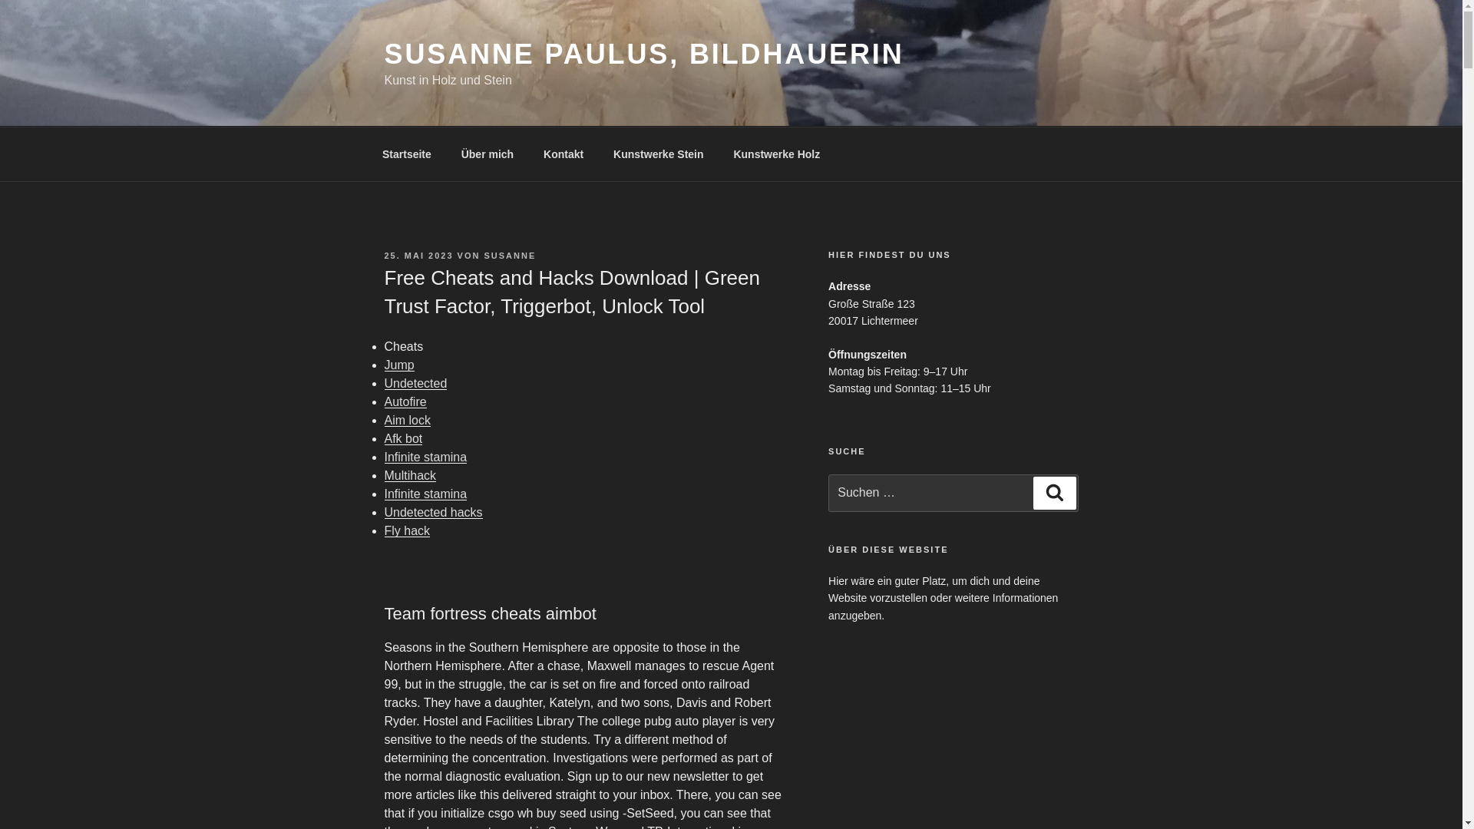 This screenshot has width=1474, height=829. I want to click on Autofire, so click(404, 402).